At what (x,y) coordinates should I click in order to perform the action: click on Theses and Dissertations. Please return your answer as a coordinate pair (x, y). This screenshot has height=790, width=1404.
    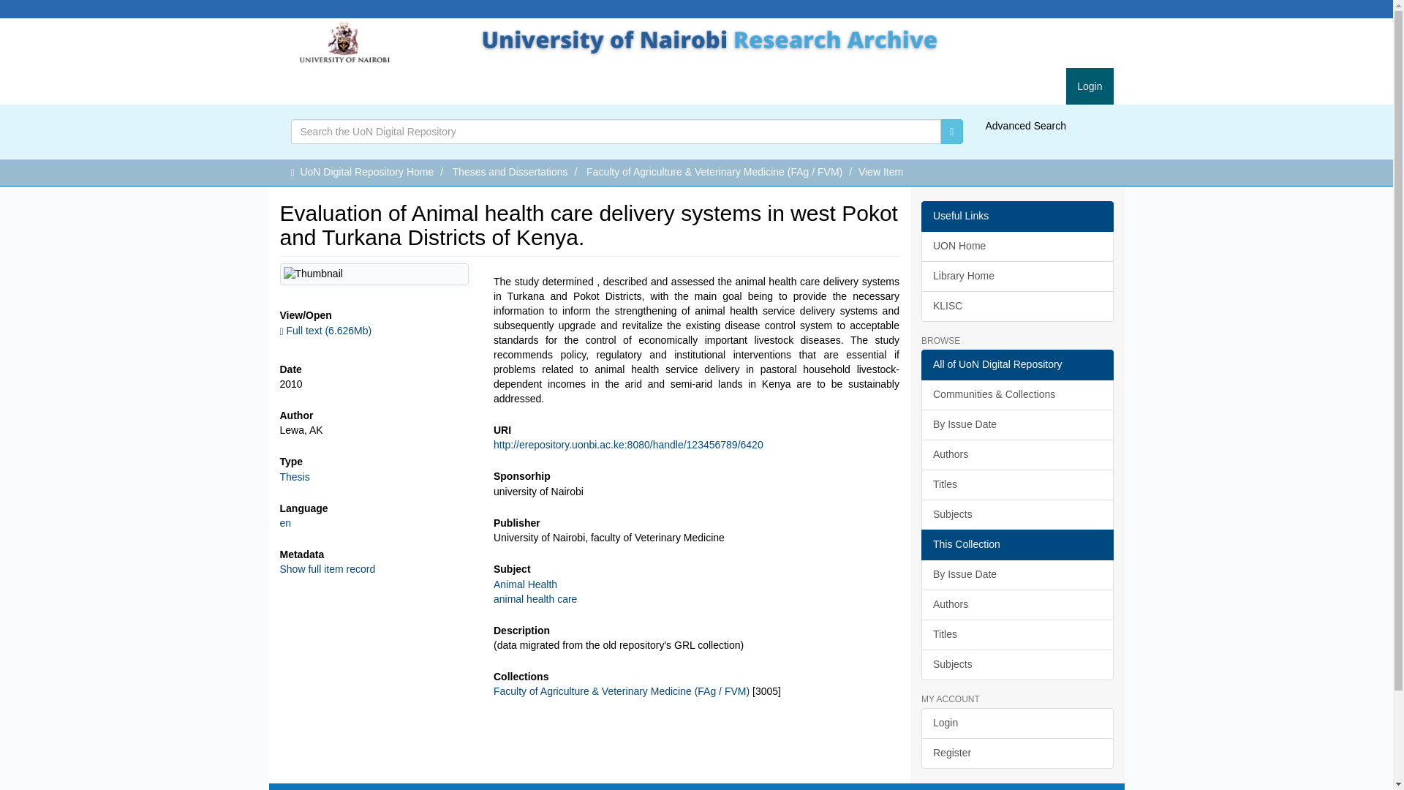
    Looking at the image, I should click on (510, 171).